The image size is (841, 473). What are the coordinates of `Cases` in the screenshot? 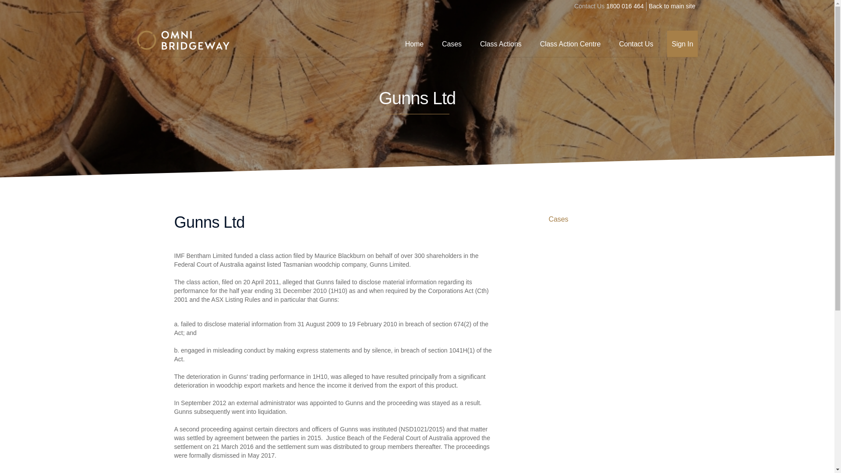 It's located at (451, 44).